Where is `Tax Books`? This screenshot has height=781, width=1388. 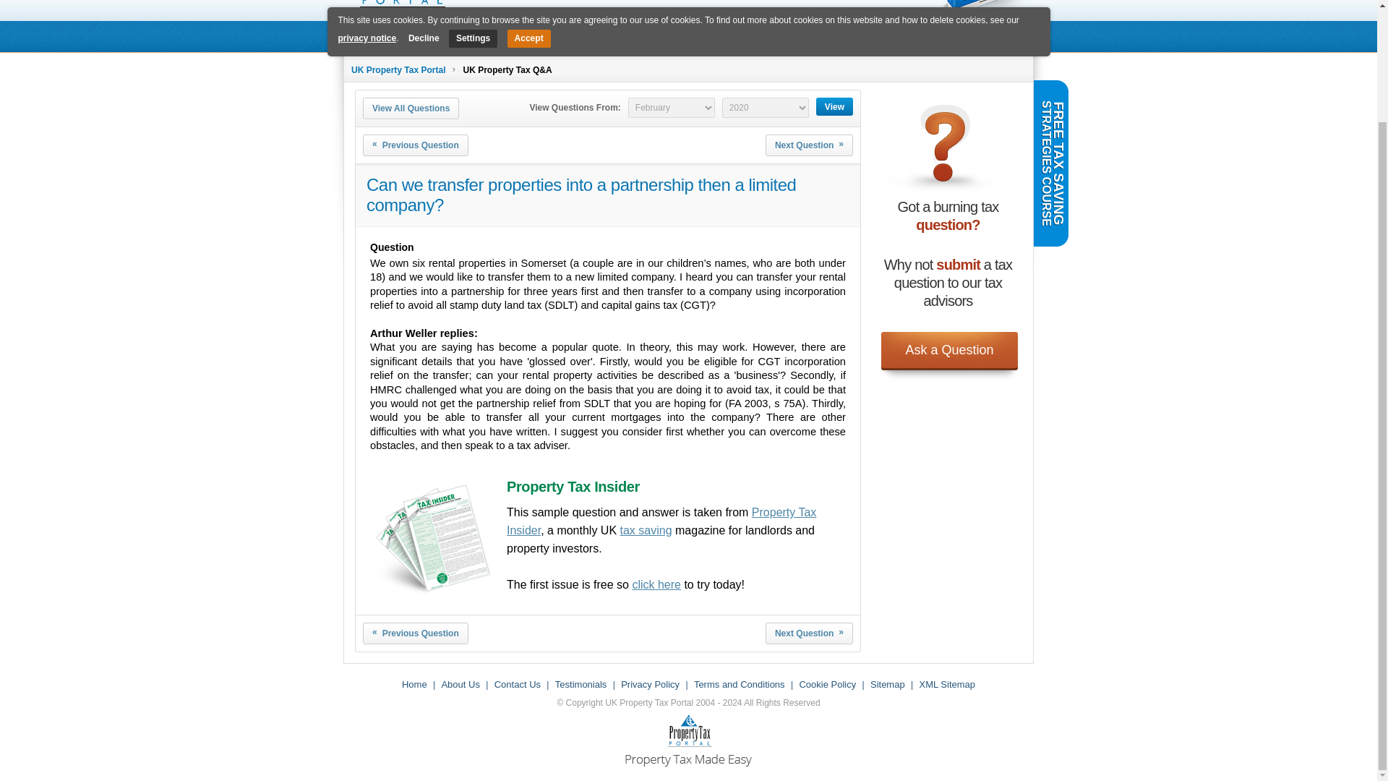
Tax Books is located at coordinates (441, 36).